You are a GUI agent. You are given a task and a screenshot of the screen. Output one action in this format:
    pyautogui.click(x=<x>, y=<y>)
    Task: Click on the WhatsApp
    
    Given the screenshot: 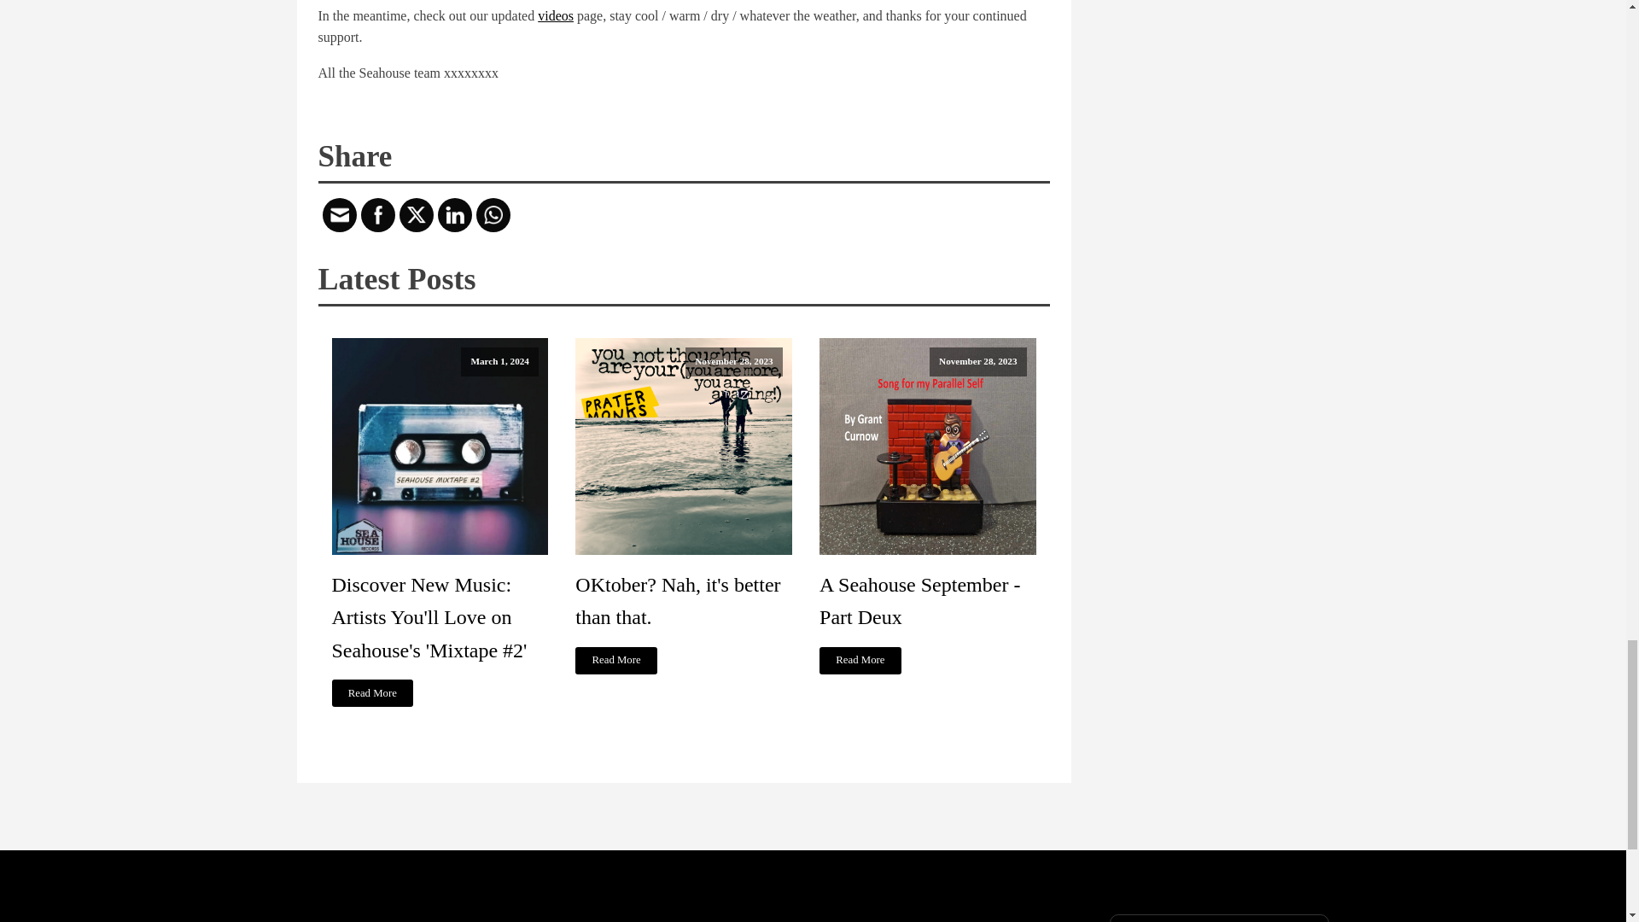 What is the action you would take?
    pyautogui.click(x=492, y=215)
    